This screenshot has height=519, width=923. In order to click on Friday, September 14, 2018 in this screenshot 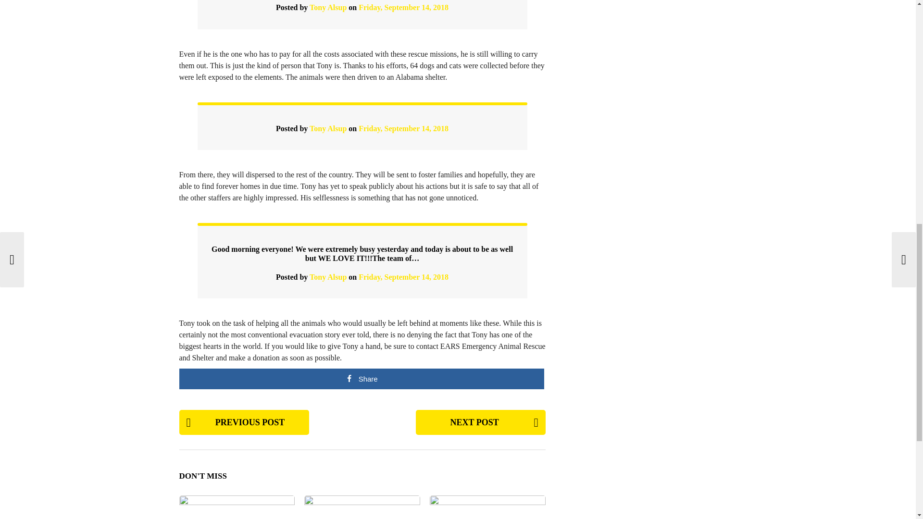, I will do `click(404, 129)`.